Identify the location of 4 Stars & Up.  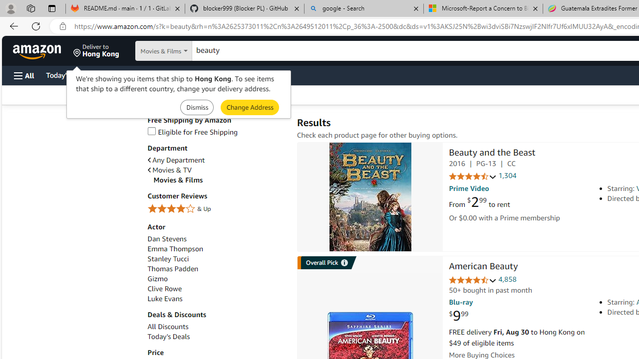
(217, 209).